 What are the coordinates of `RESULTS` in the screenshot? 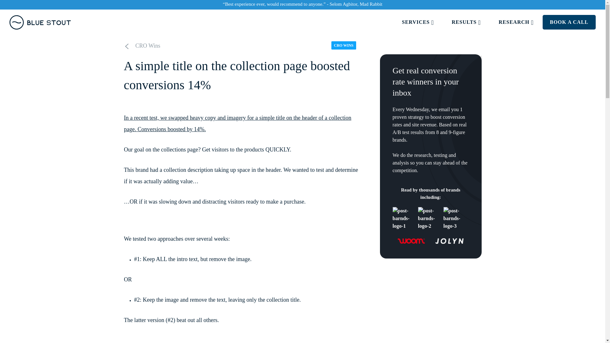 It's located at (466, 22).